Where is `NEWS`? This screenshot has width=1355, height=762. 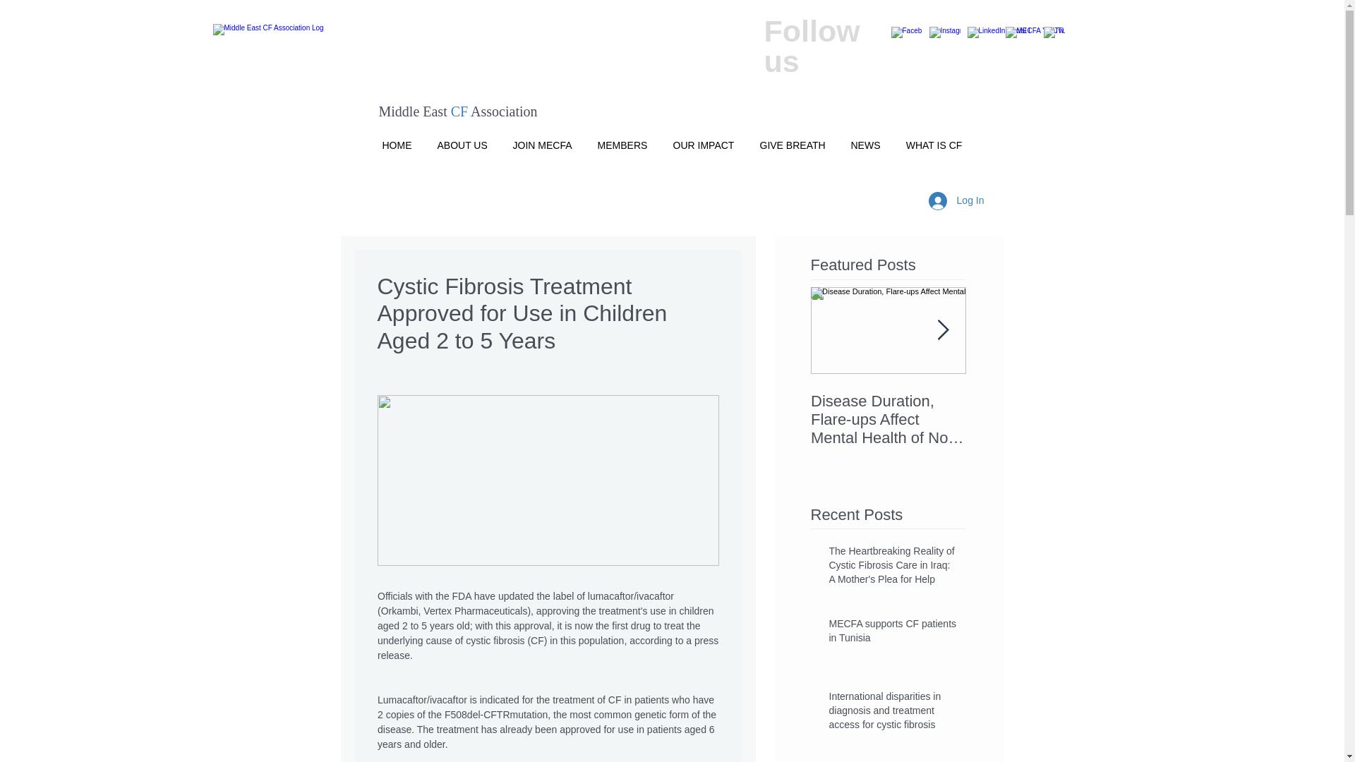 NEWS is located at coordinates (865, 139).